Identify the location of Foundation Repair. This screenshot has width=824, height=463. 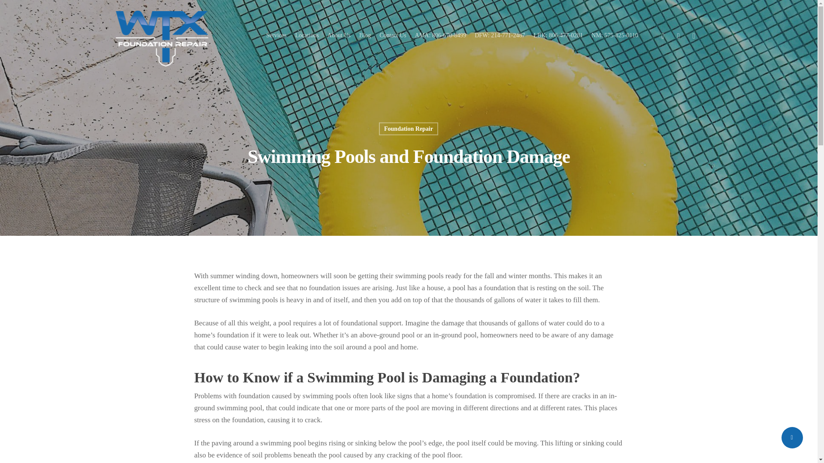
(409, 129).